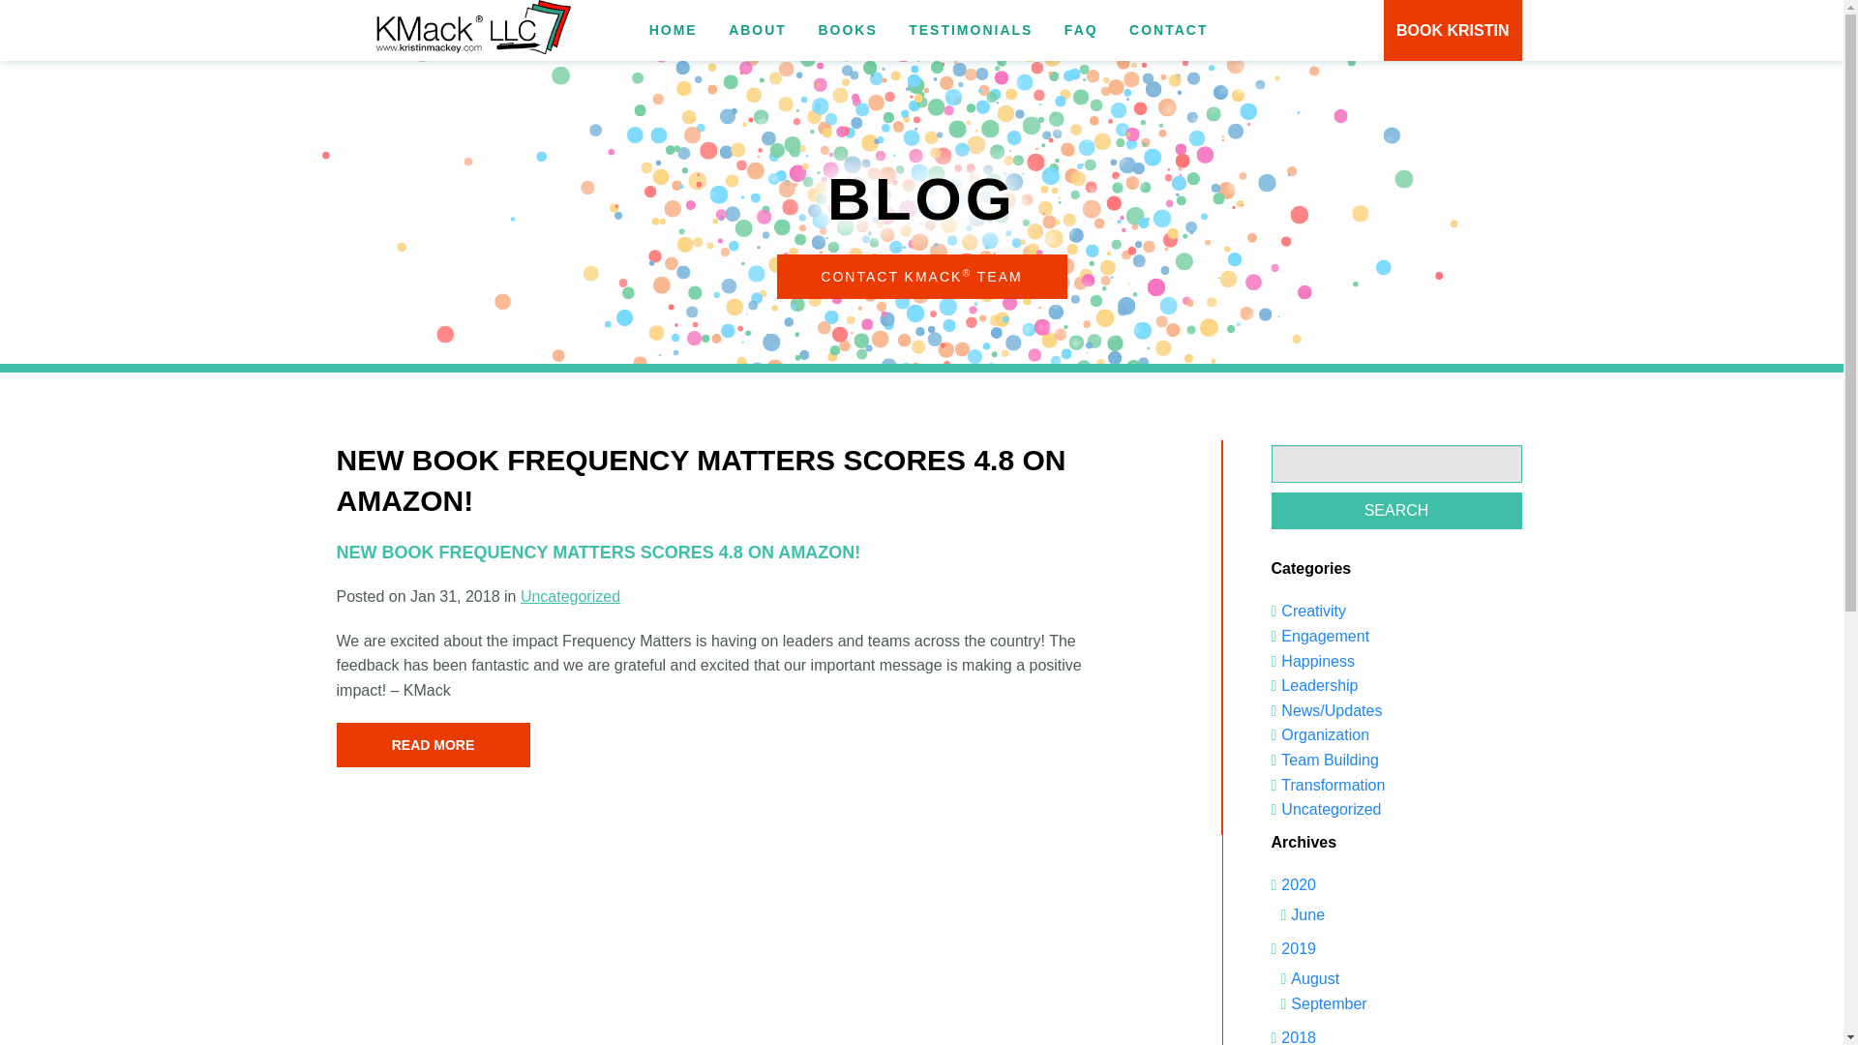 This screenshot has height=1045, width=1858. What do you see at coordinates (1299, 1037) in the screenshot?
I see `Year 2018 archives` at bounding box center [1299, 1037].